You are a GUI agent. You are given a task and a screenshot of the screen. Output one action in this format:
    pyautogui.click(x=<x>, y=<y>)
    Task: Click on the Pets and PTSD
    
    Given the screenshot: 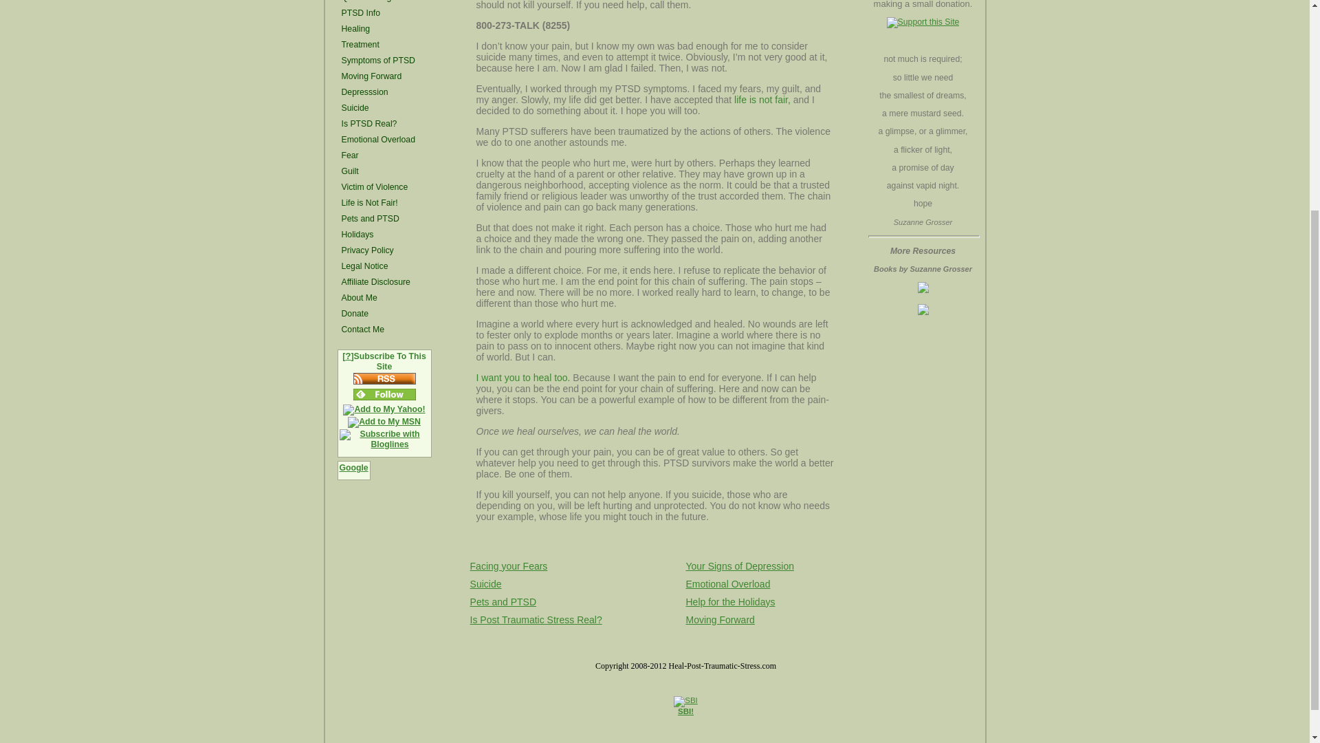 What is the action you would take?
    pyautogui.click(x=384, y=219)
    